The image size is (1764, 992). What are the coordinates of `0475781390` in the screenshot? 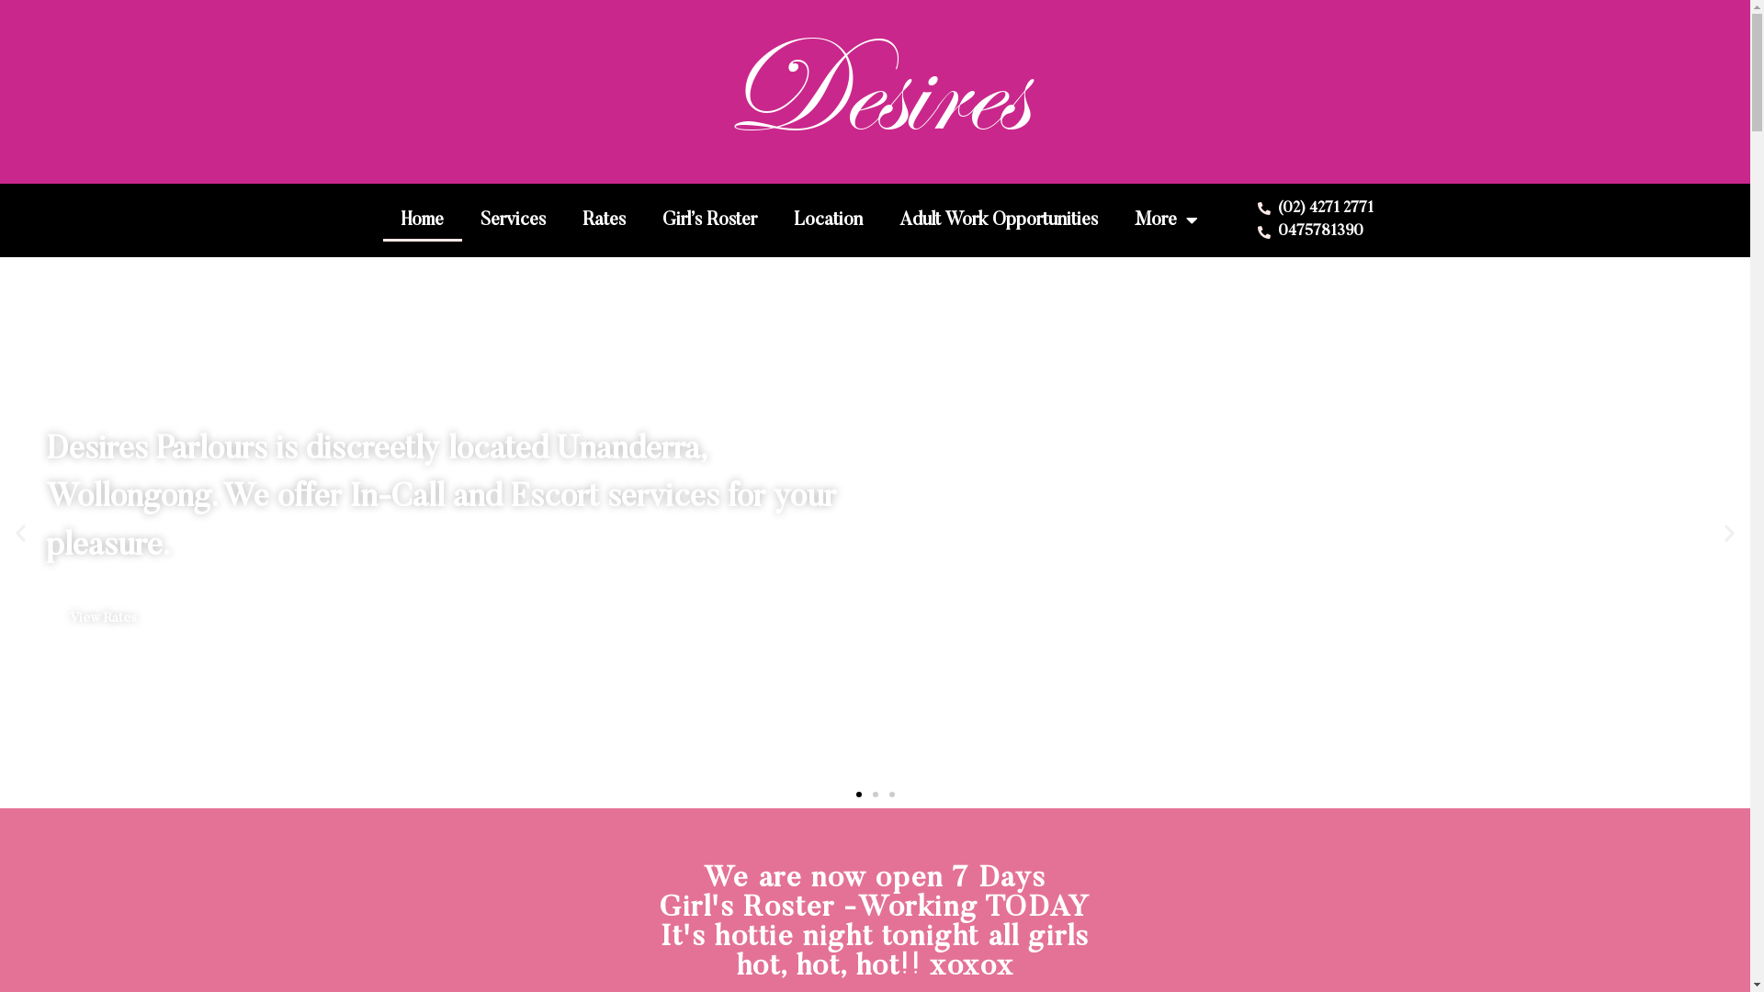 It's located at (1323, 232).